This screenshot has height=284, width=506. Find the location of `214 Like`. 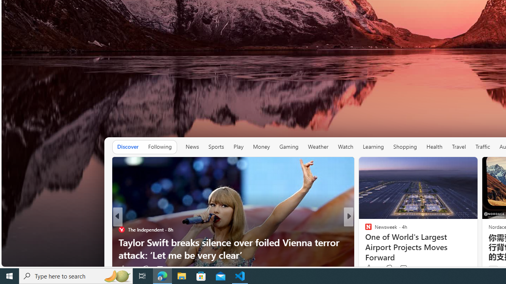

214 Like is located at coordinates (126, 269).